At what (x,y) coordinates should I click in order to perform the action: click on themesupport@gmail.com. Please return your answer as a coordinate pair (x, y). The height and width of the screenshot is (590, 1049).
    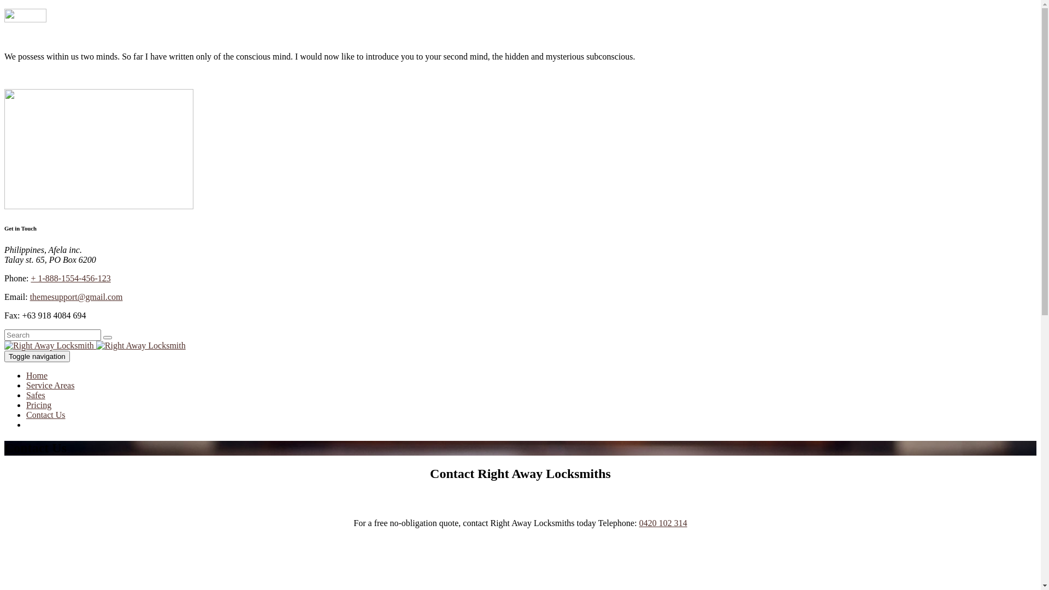
    Looking at the image, I should click on (76, 297).